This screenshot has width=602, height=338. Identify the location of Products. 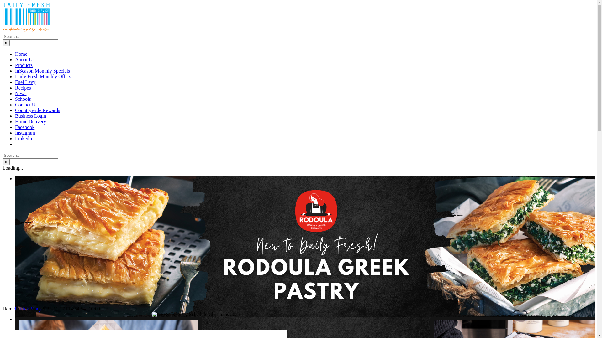
(24, 65).